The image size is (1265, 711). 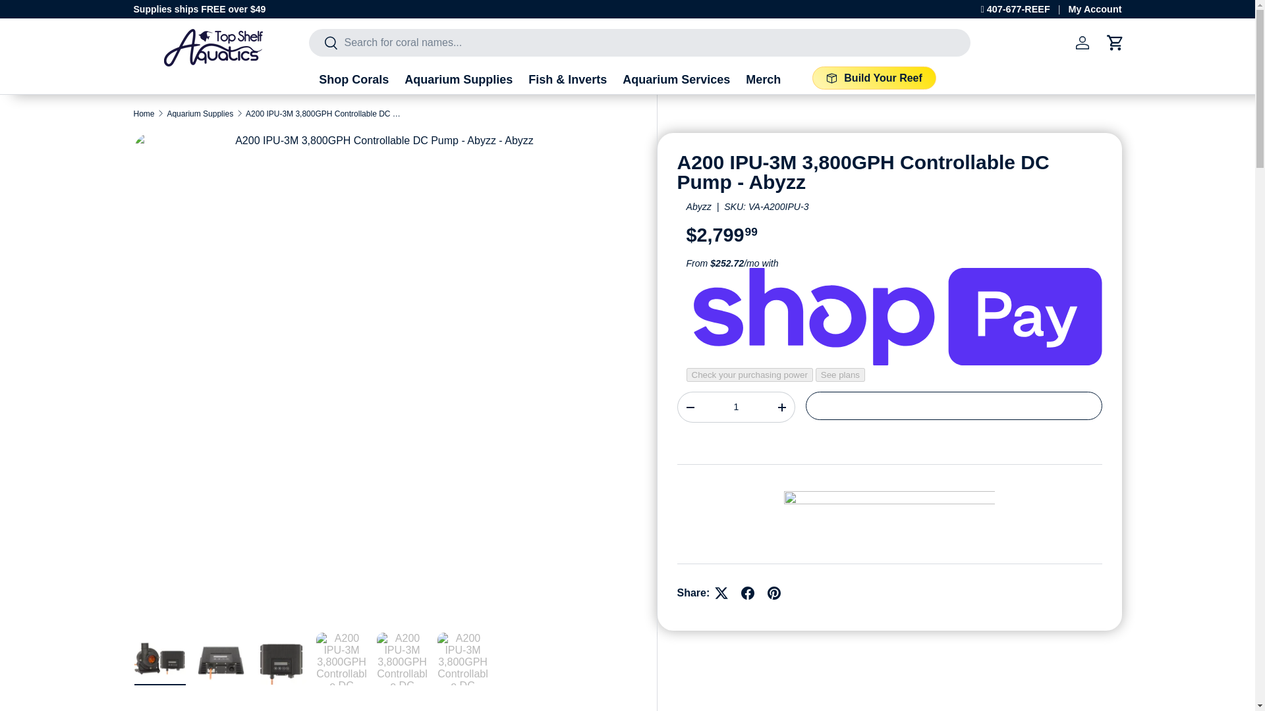 What do you see at coordinates (698, 206) in the screenshot?
I see `Abyzz` at bounding box center [698, 206].